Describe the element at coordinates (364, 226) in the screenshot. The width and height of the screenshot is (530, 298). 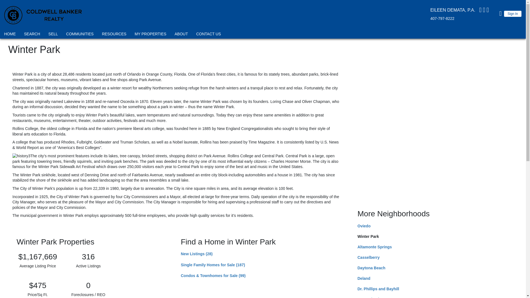
I see `Oviedo` at that location.